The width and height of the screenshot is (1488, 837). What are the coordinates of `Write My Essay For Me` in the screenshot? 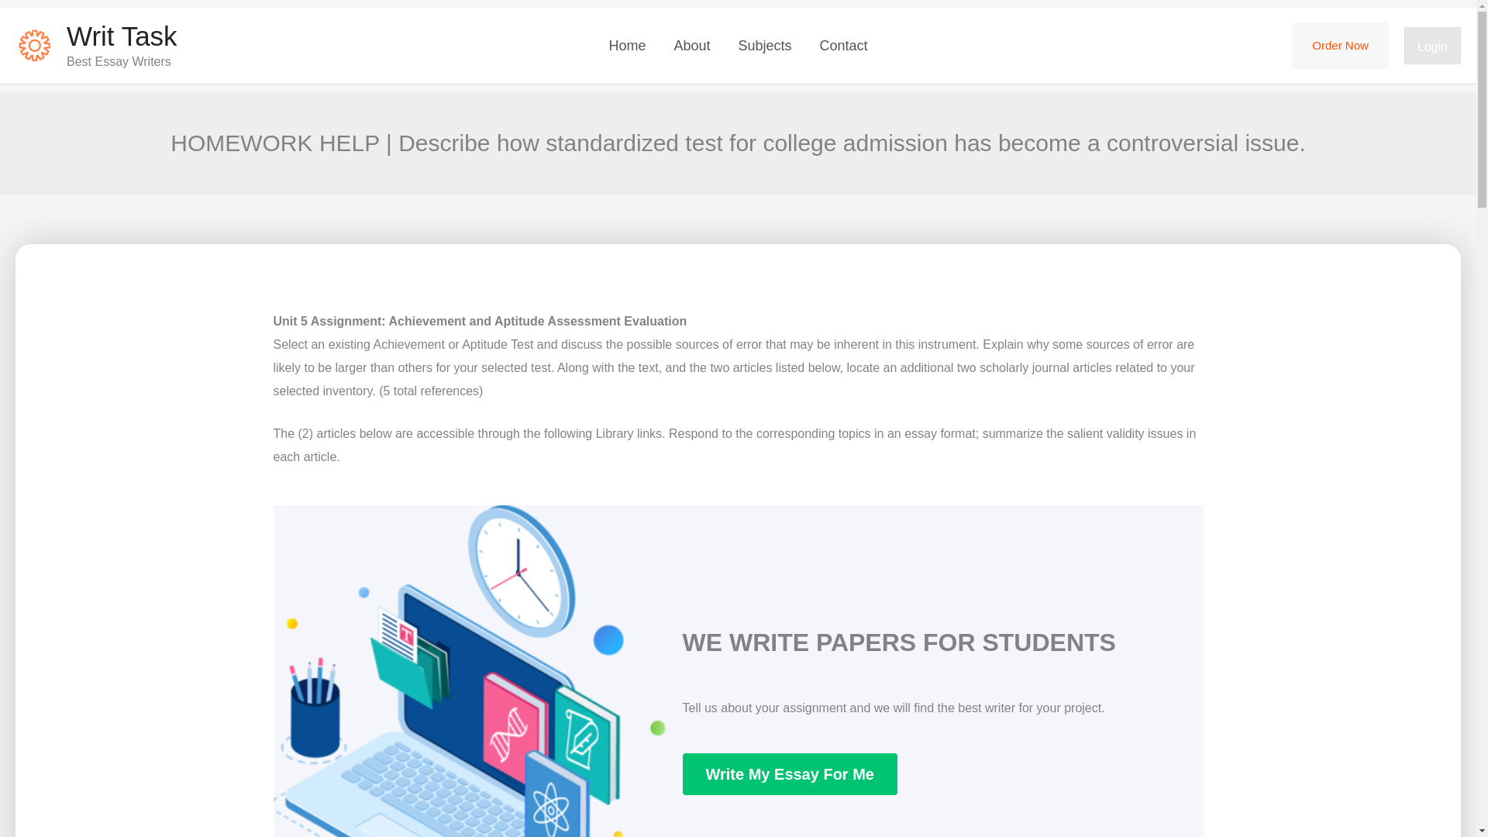 It's located at (789, 774).